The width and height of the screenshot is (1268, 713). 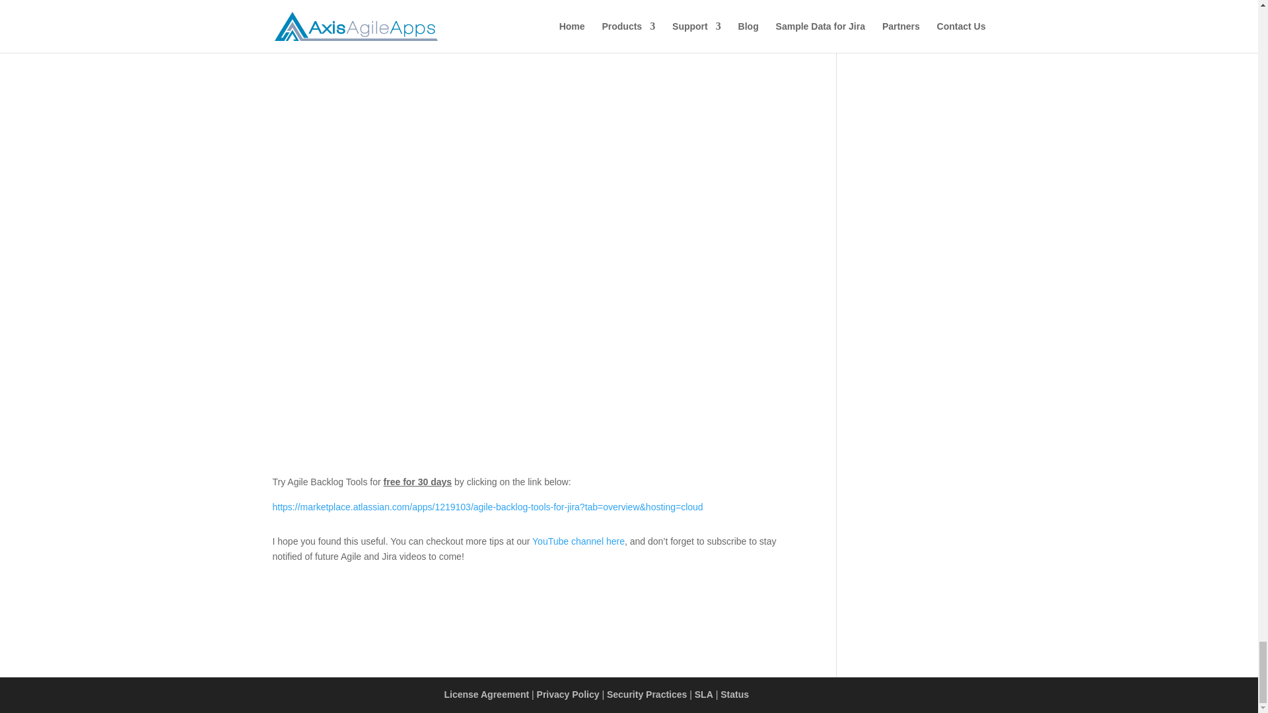 What do you see at coordinates (704, 695) in the screenshot?
I see `SLA` at bounding box center [704, 695].